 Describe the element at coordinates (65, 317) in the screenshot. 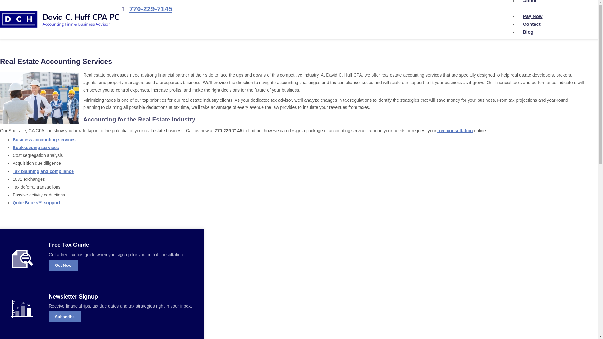

I see `Subscribe` at that location.